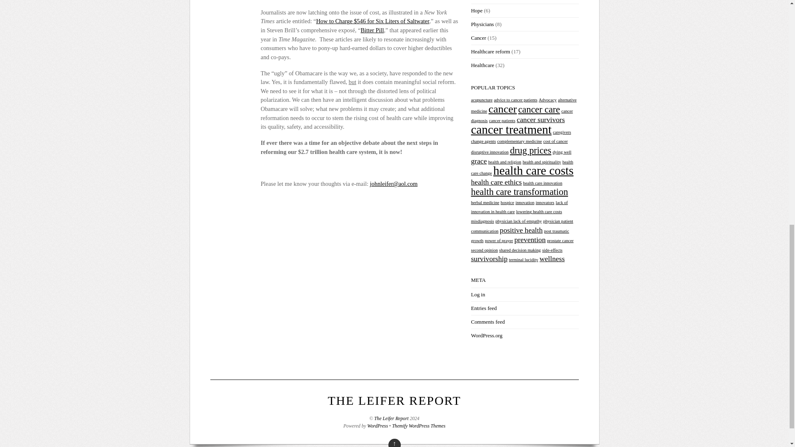  I want to click on Hope, so click(477, 11).